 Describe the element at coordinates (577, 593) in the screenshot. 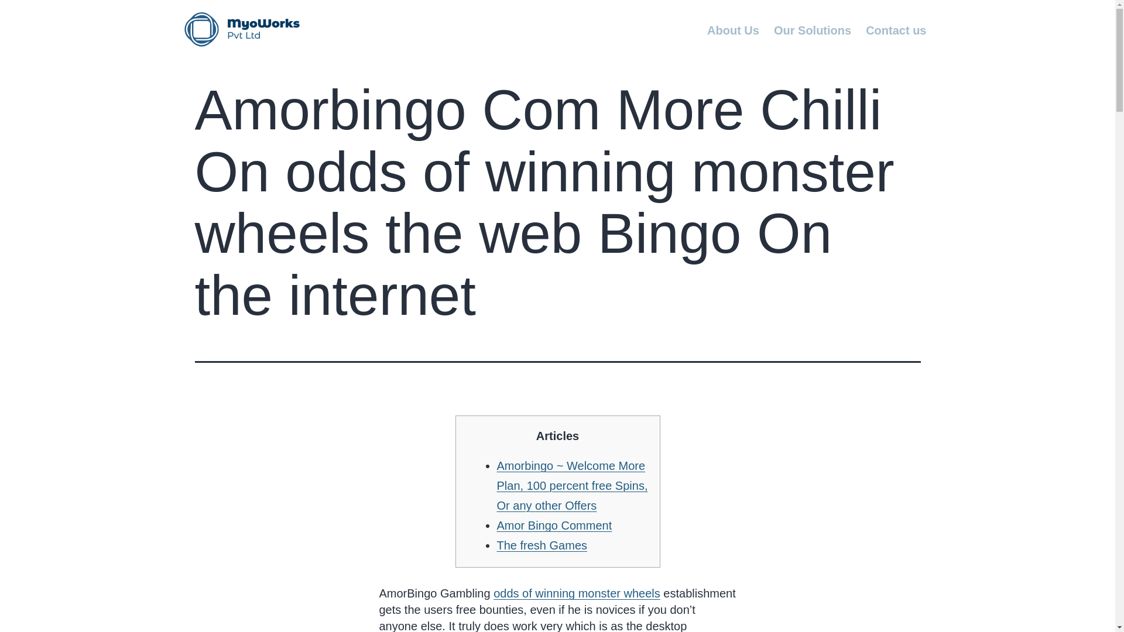

I see `odds of winning monster wheels` at that location.